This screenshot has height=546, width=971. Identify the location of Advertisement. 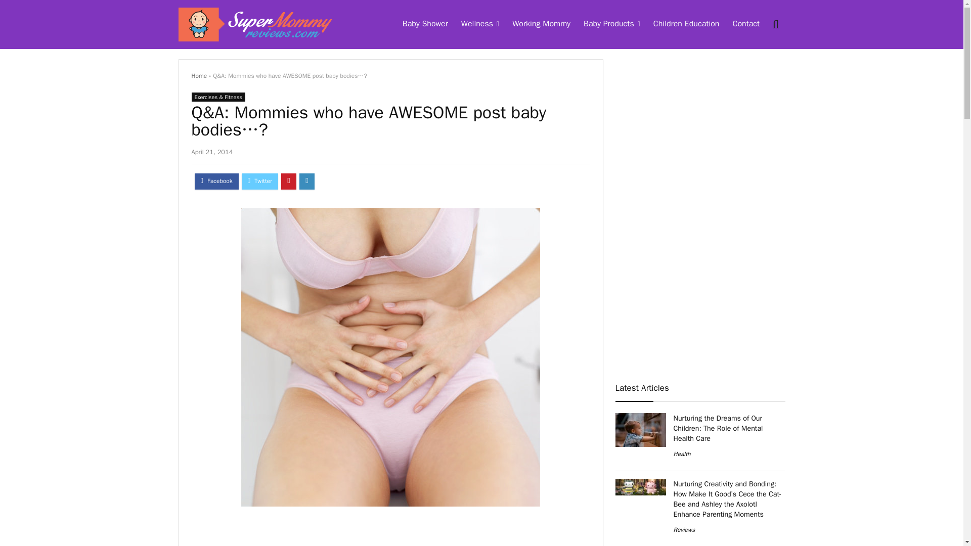
(390, 533).